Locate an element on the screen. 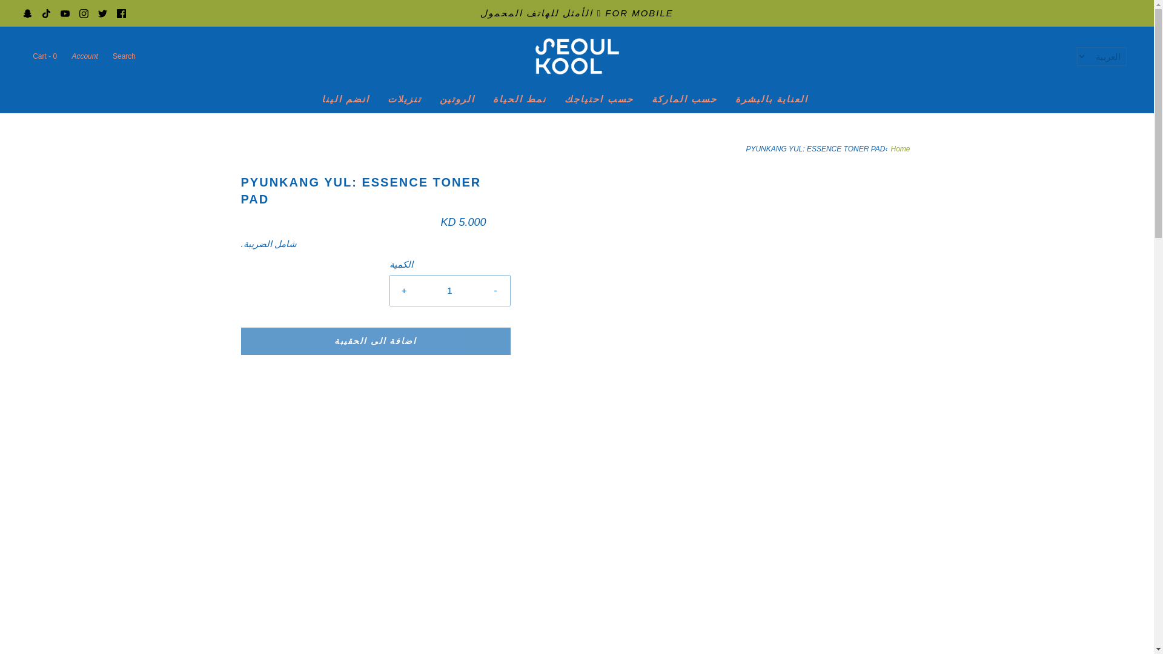 The image size is (1163, 654). YOUTUBE ICON is located at coordinates (65, 13).